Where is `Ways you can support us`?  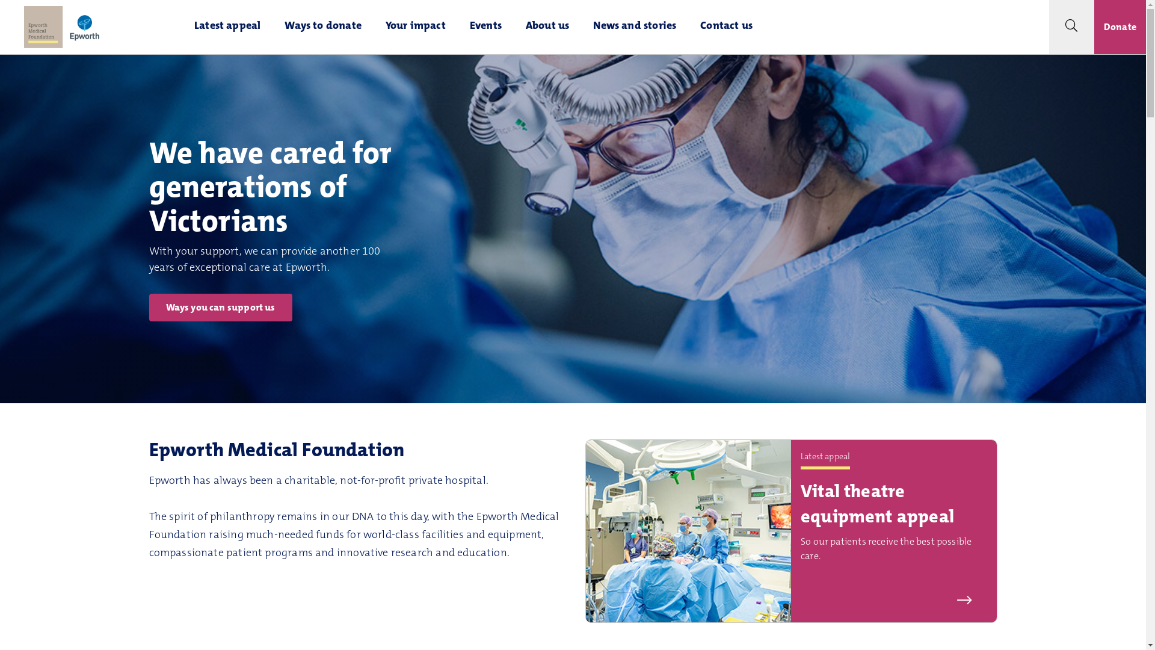 Ways you can support us is located at coordinates (221, 308).